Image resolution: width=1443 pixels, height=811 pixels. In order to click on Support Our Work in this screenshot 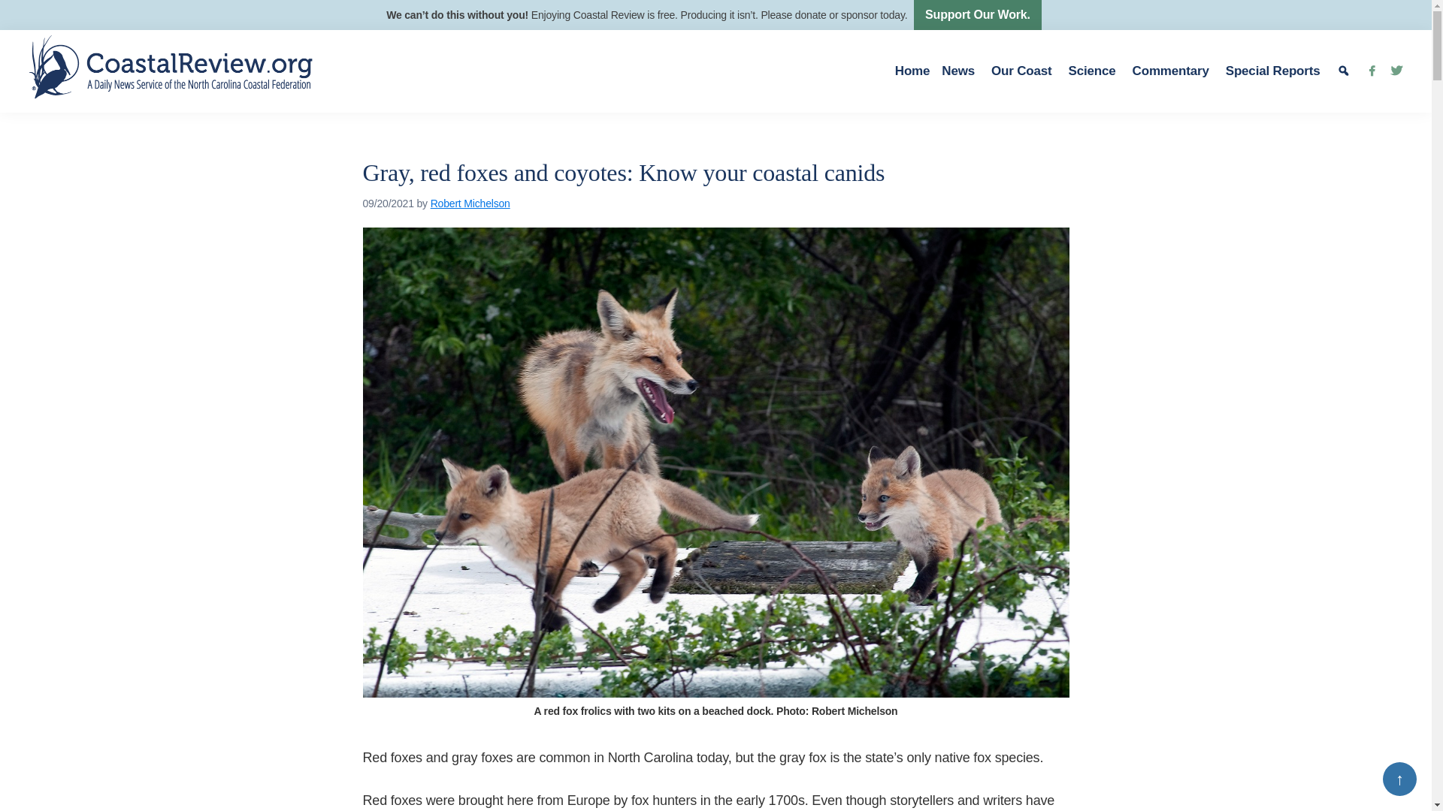, I will do `click(977, 15)`.